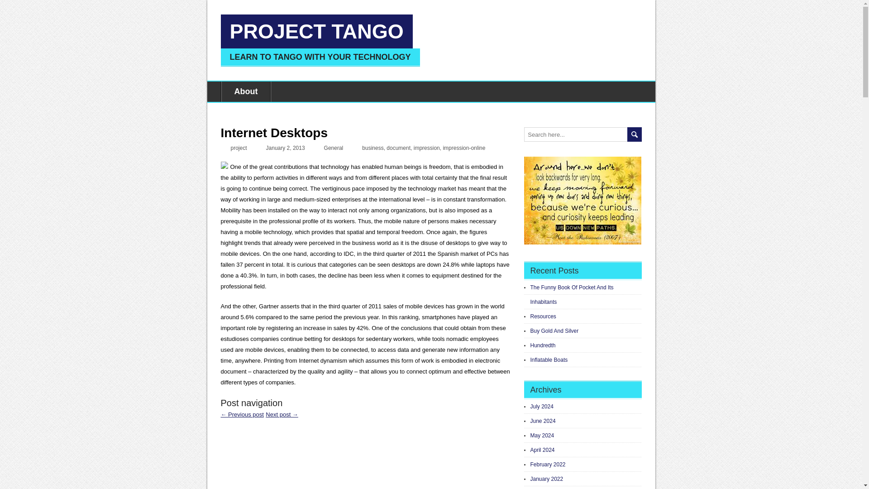  I want to click on June 2024, so click(543, 421).